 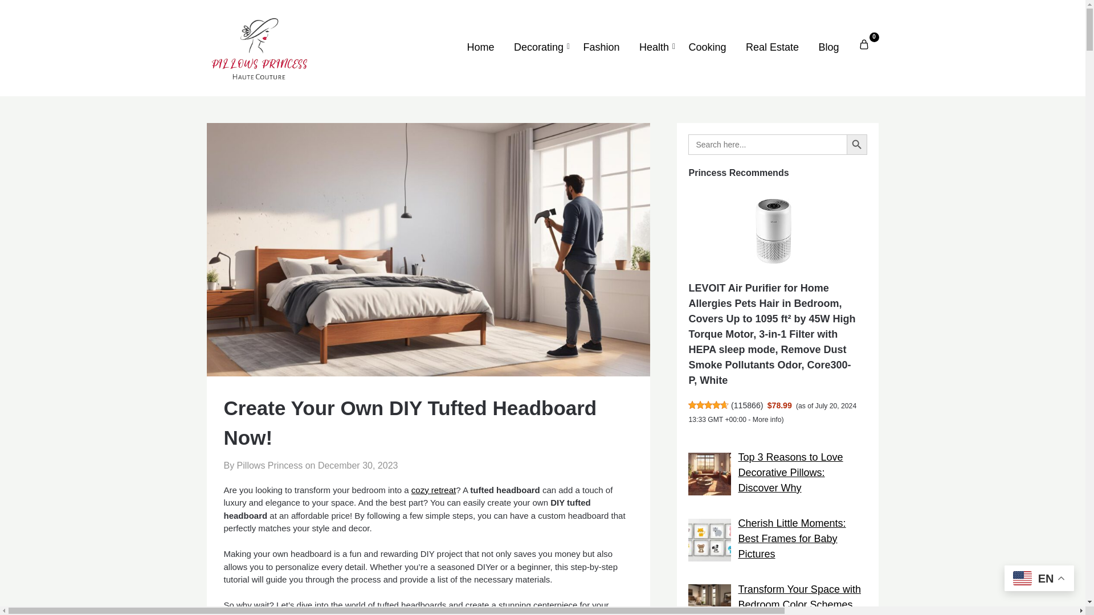 What do you see at coordinates (539, 47) in the screenshot?
I see `Decorating` at bounding box center [539, 47].